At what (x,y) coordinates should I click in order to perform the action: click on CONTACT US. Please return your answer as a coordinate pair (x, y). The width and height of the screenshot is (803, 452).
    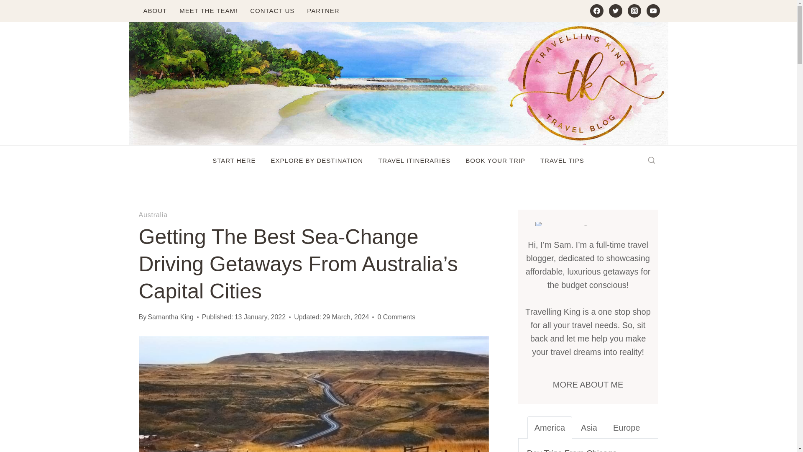
    Looking at the image, I should click on (272, 11).